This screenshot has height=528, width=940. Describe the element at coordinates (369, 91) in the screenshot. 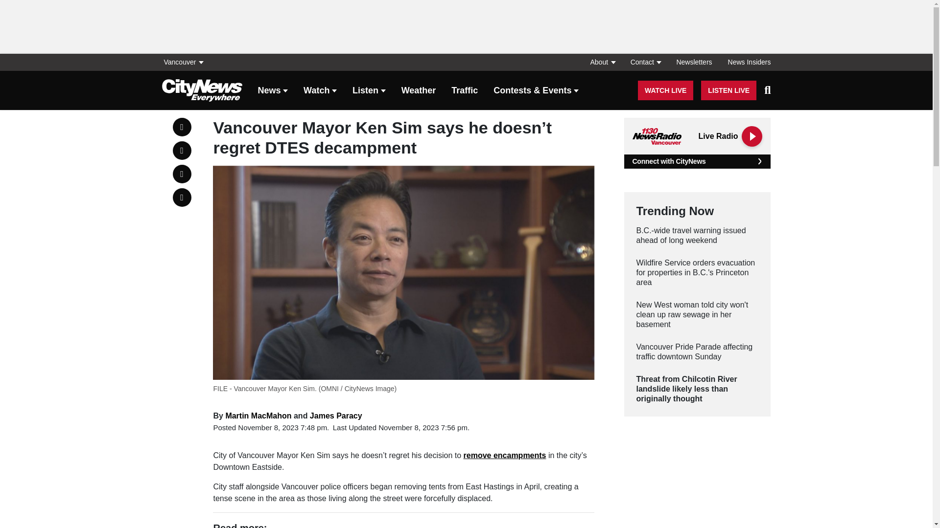

I see `Listen` at that location.